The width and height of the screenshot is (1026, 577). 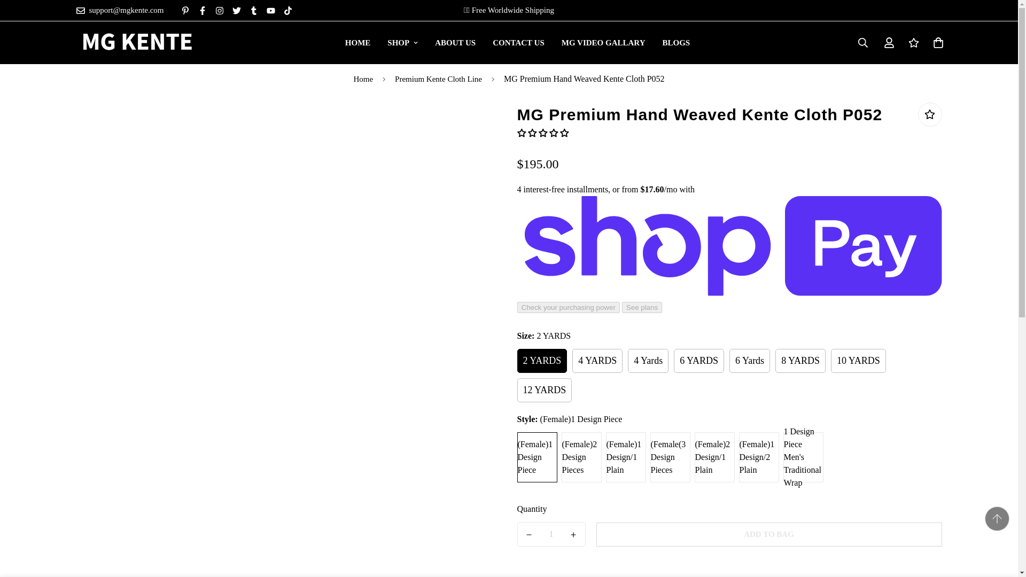 I want to click on 8 YARDS, so click(x=455, y=43).